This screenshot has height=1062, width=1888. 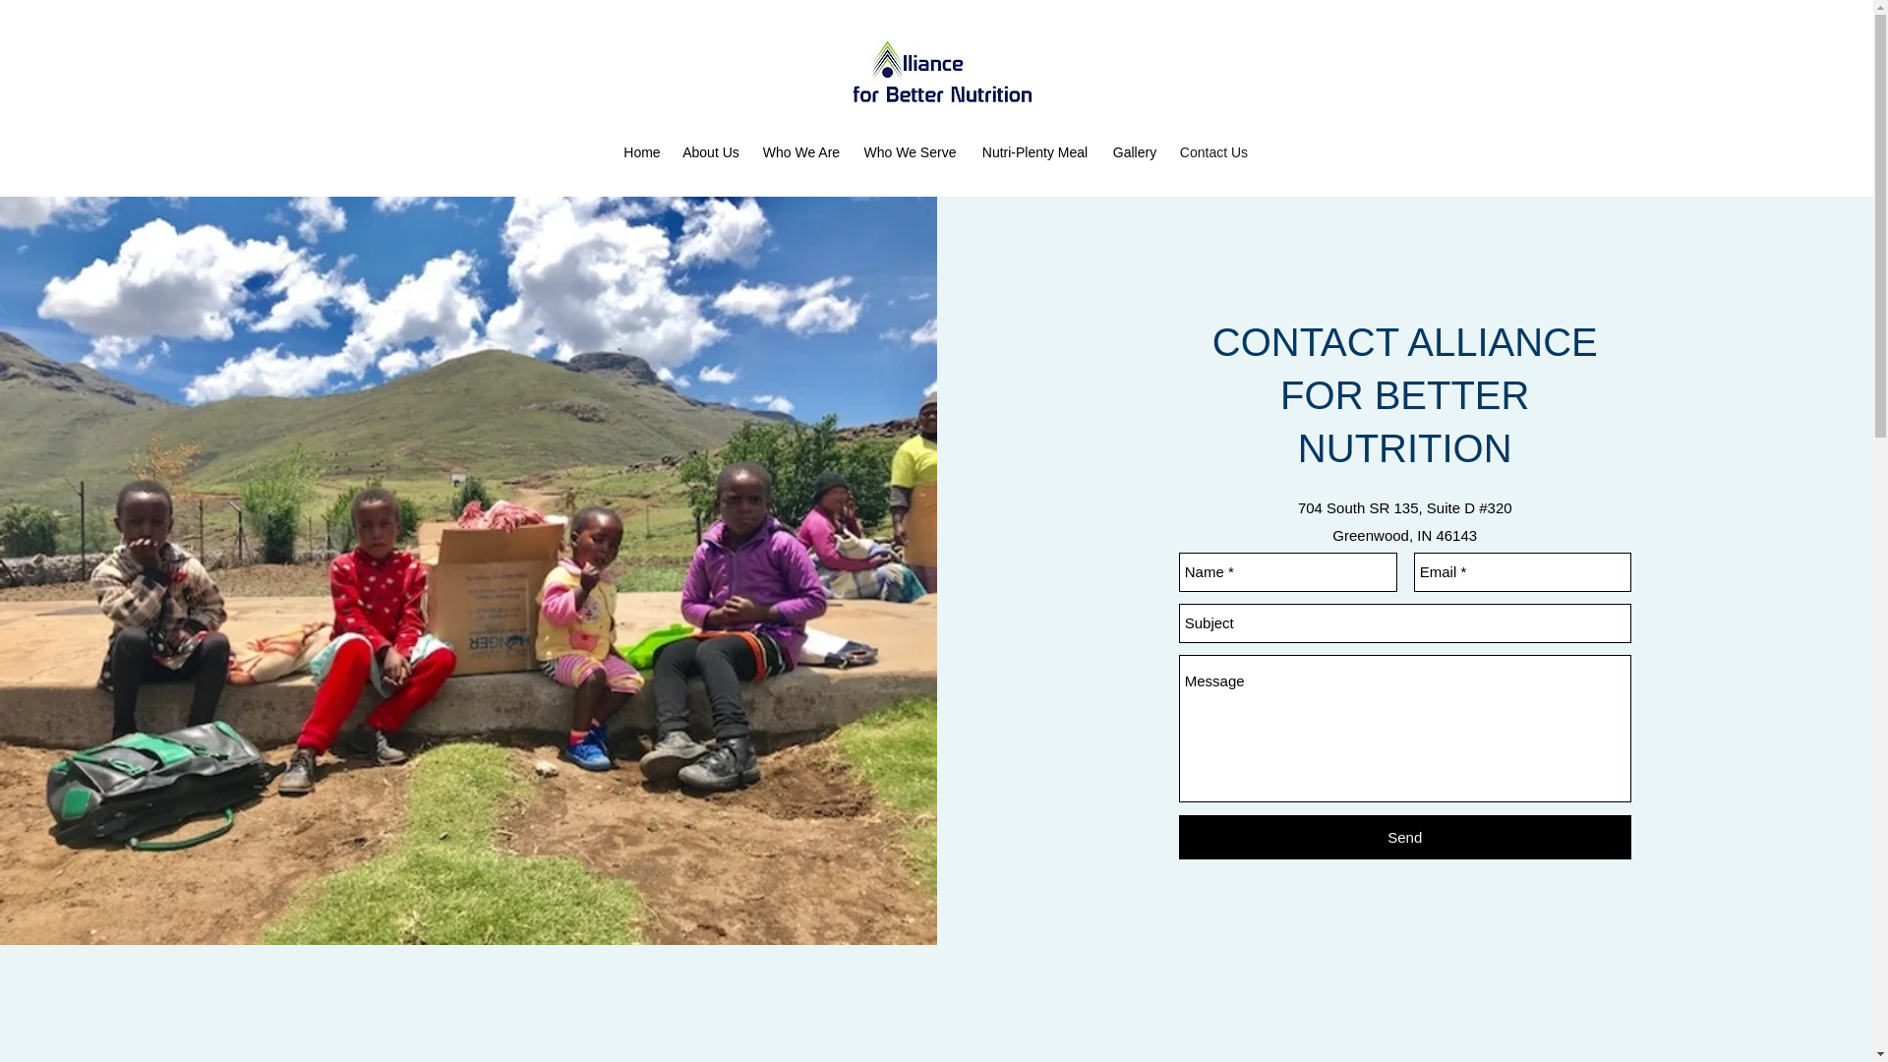 I want to click on Contact Us, so click(x=1212, y=151).